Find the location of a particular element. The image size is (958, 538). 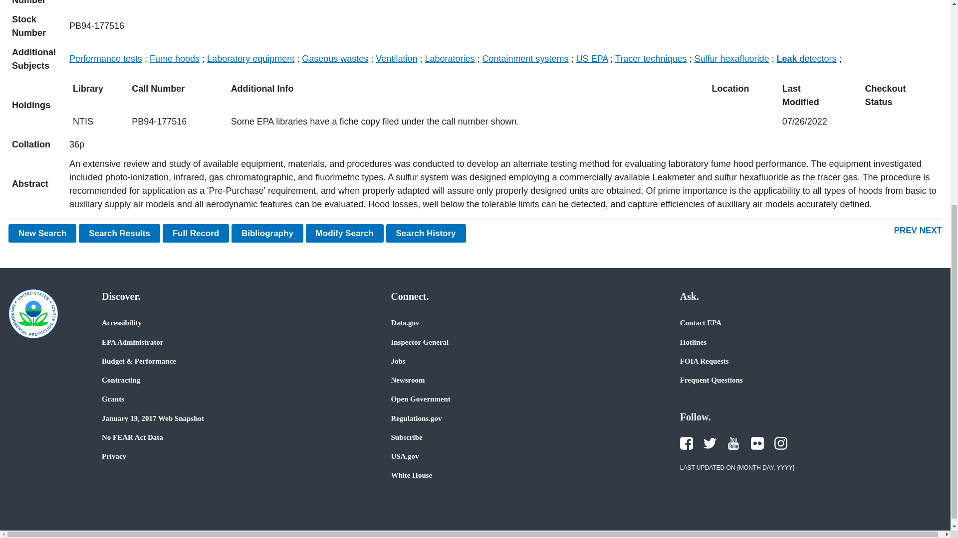

New Search is located at coordinates (42, 233).